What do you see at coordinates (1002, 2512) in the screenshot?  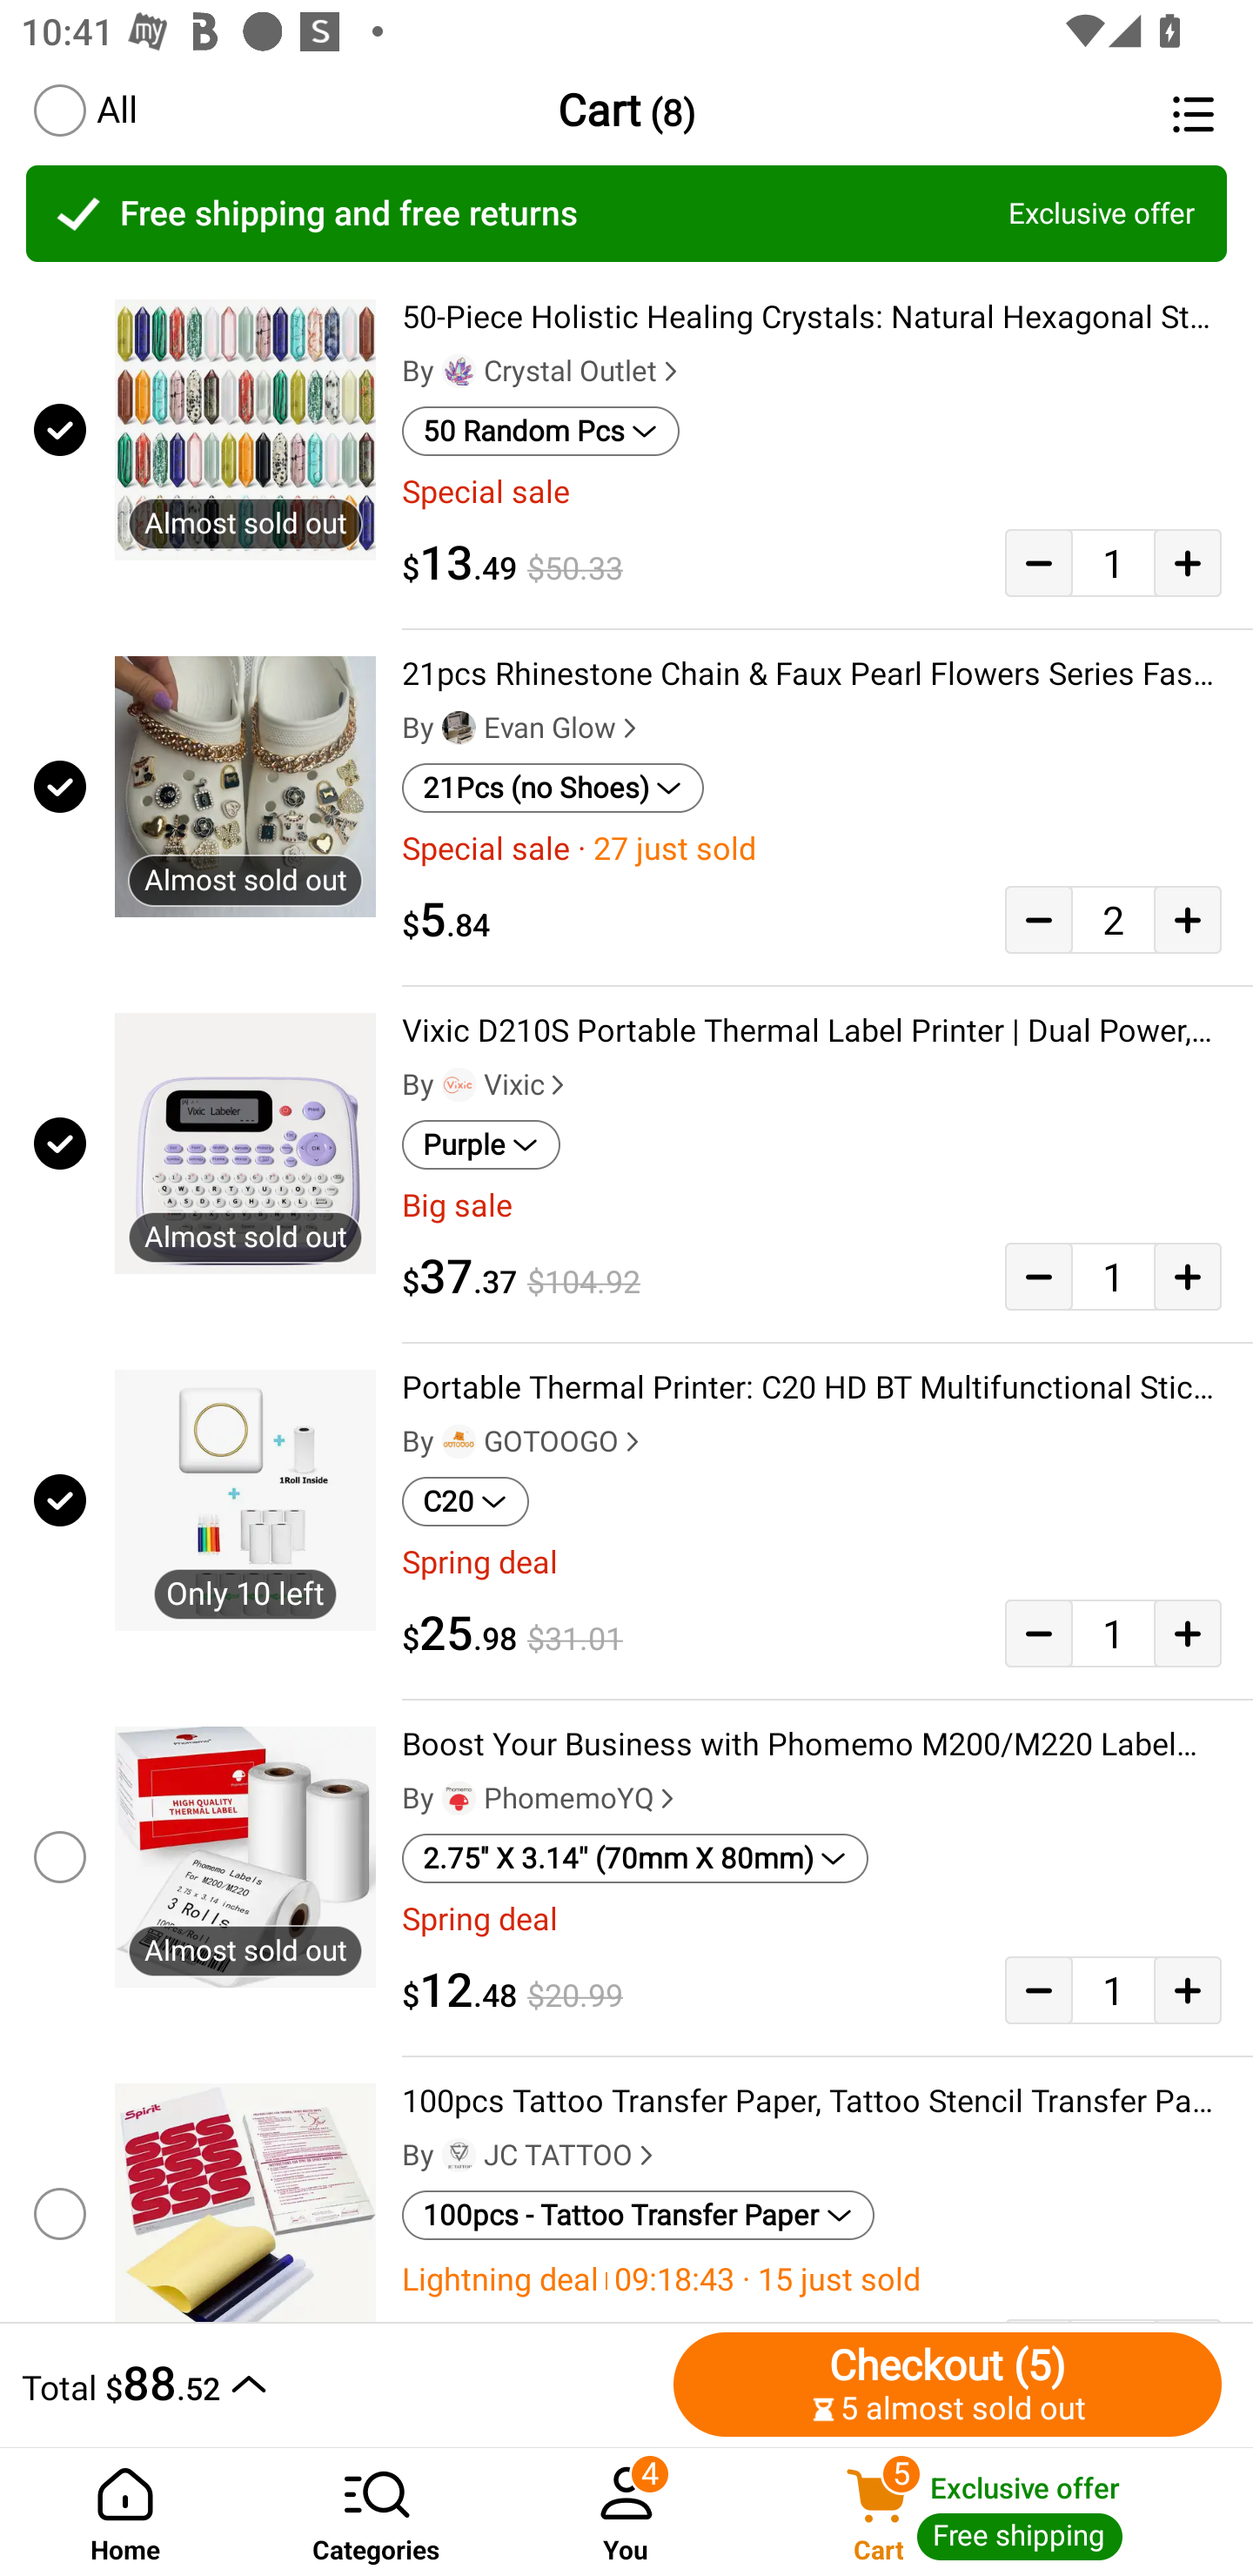 I see `Cart 5 Cart Exclusive offer` at bounding box center [1002, 2512].